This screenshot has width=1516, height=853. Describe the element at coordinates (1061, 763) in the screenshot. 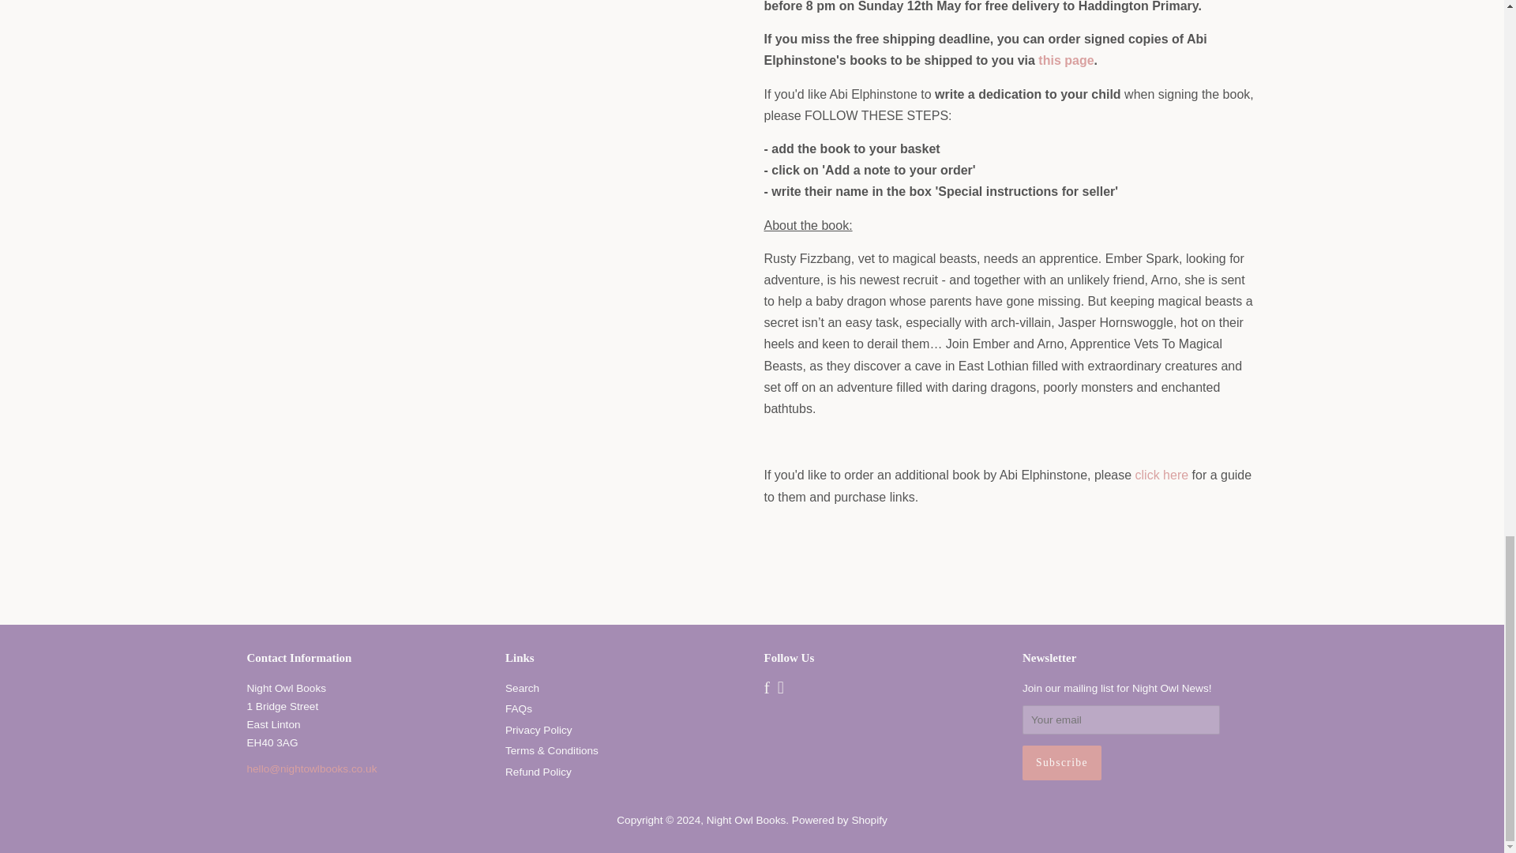

I see `Subscribe` at that location.